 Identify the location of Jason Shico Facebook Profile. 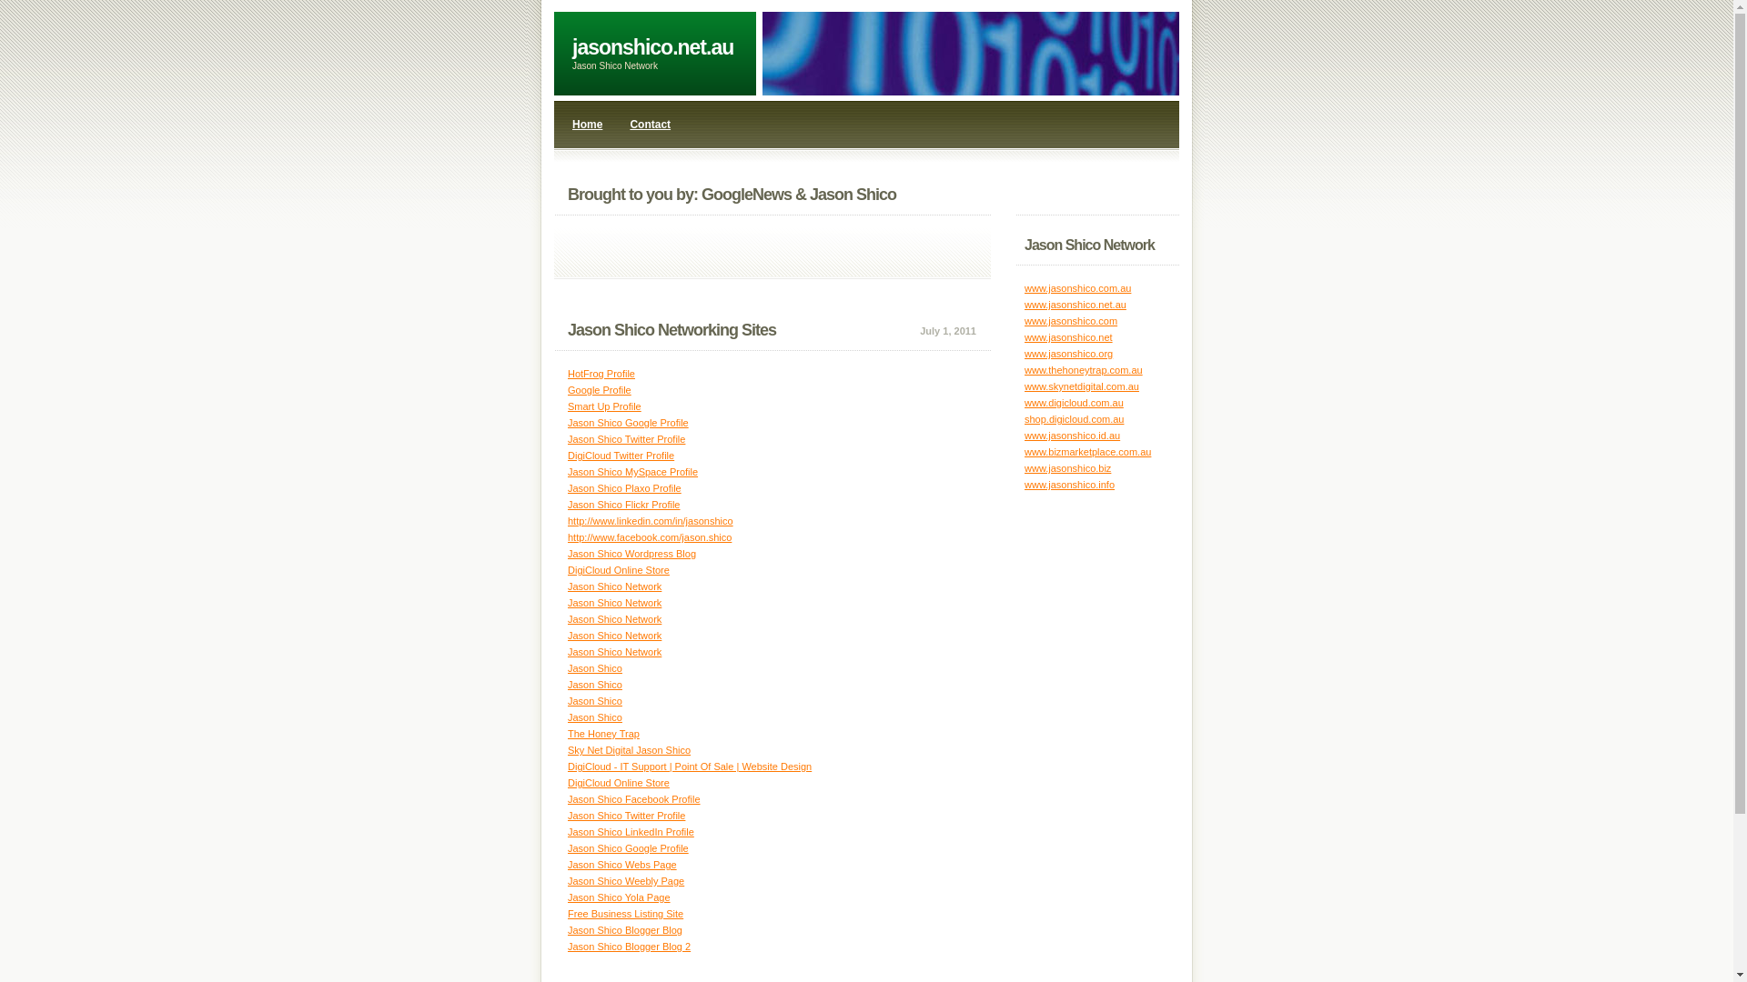
(634, 799).